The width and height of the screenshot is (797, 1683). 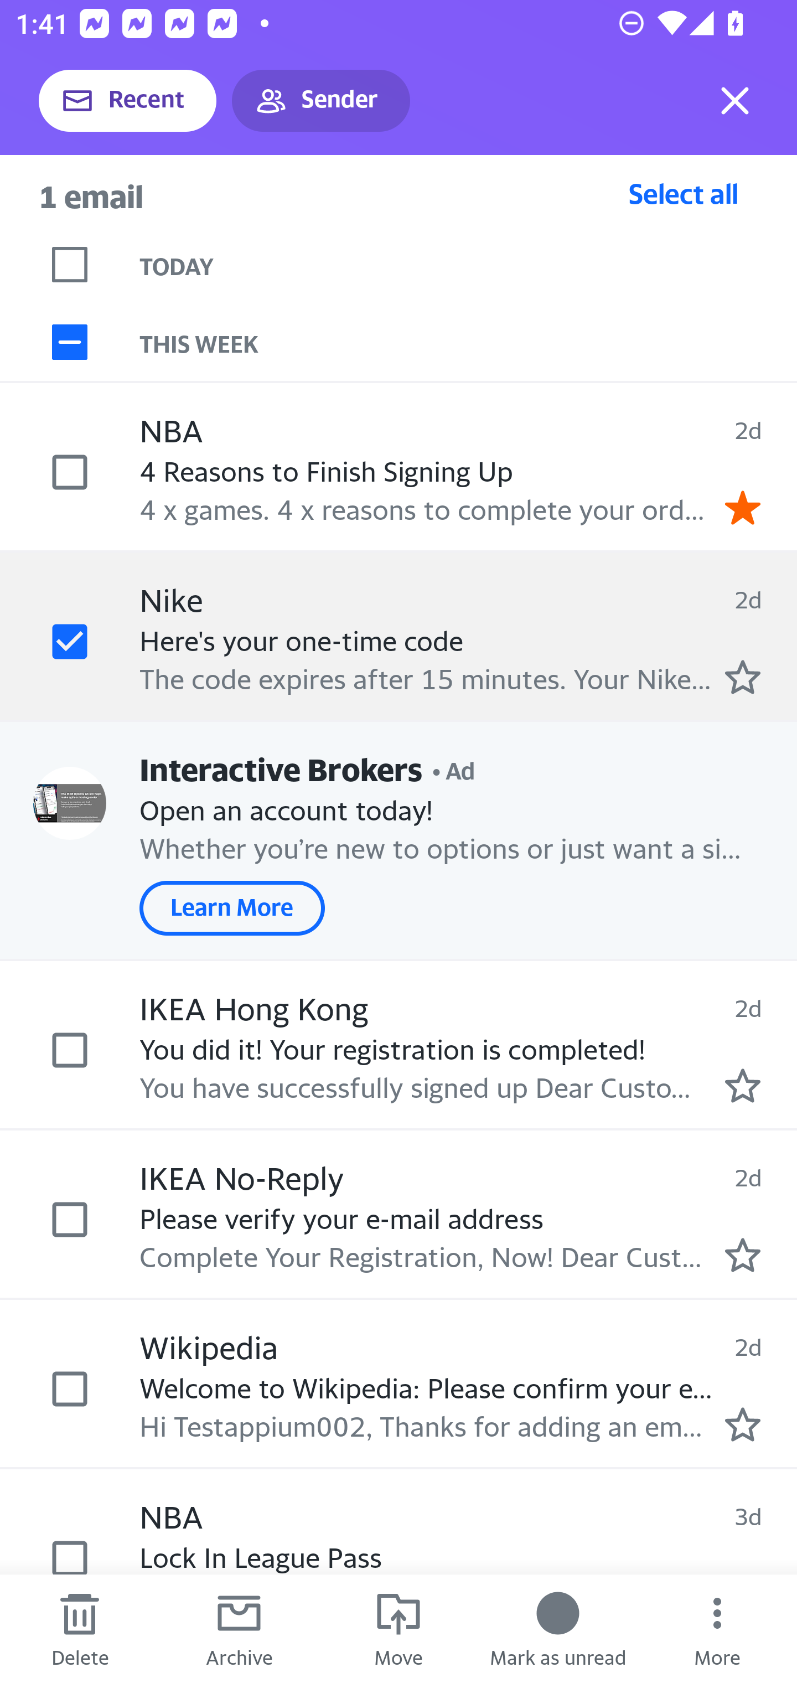 What do you see at coordinates (398, 1629) in the screenshot?
I see `Move` at bounding box center [398, 1629].